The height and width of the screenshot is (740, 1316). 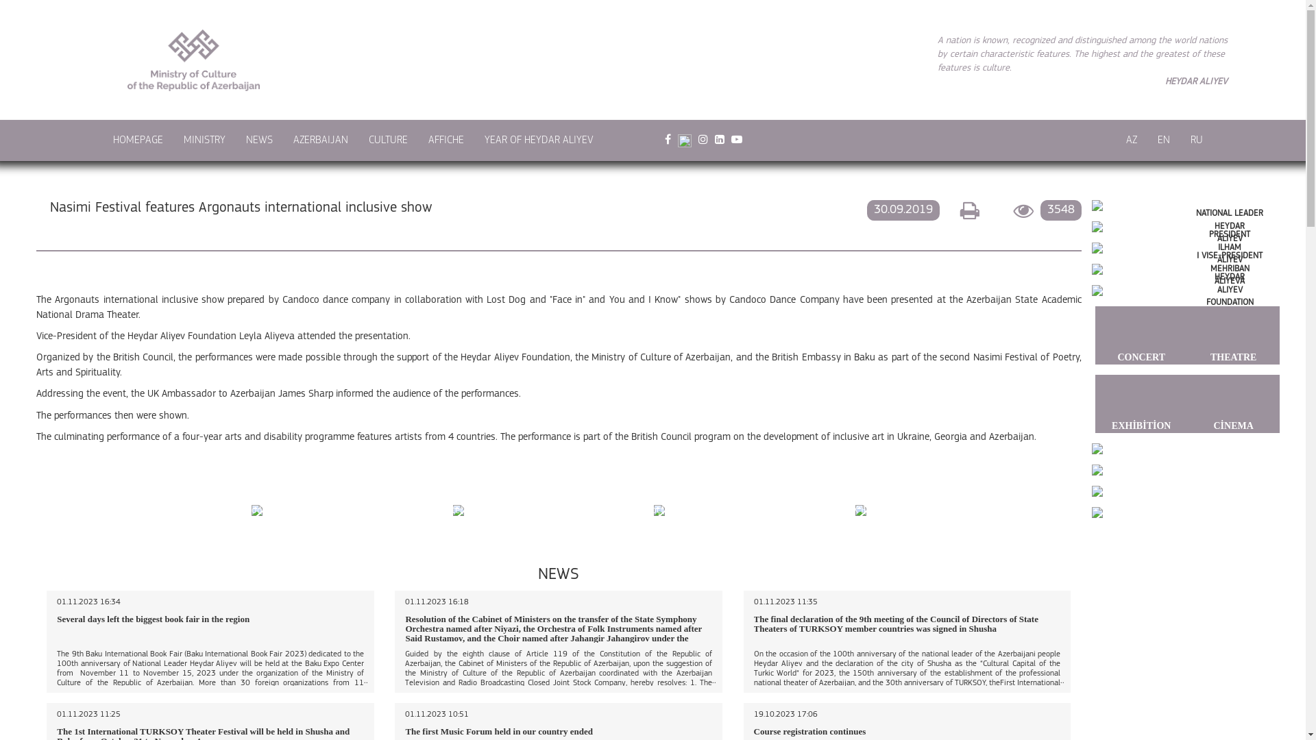 What do you see at coordinates (1186, 269) in the screenshot?
I see `I VISE-PRESIDENT
MEHRIBAN
ALIYEVA` at bounding box center [1186, 269].